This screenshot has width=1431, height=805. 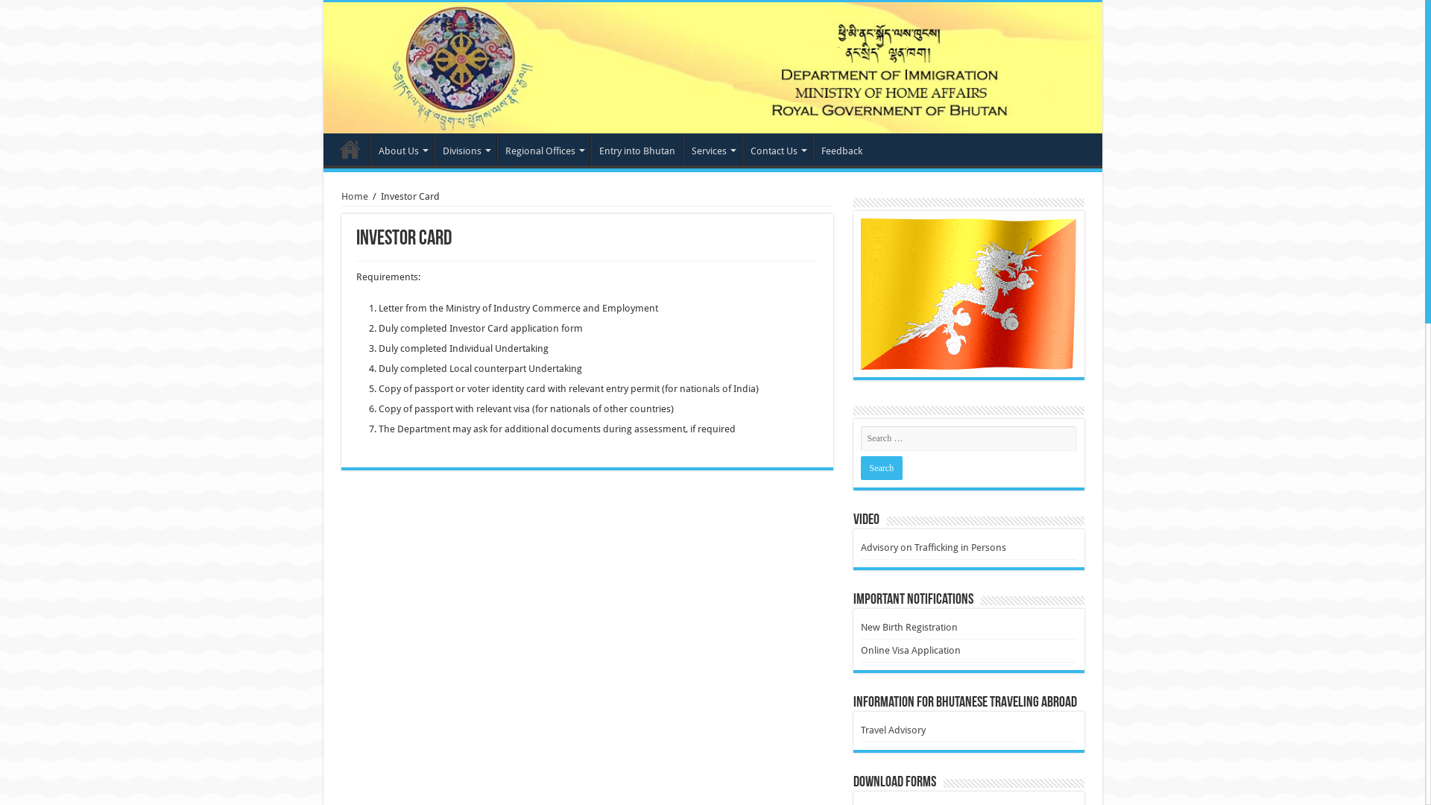 I want to click on Feedback, so click(x=841, y=149).